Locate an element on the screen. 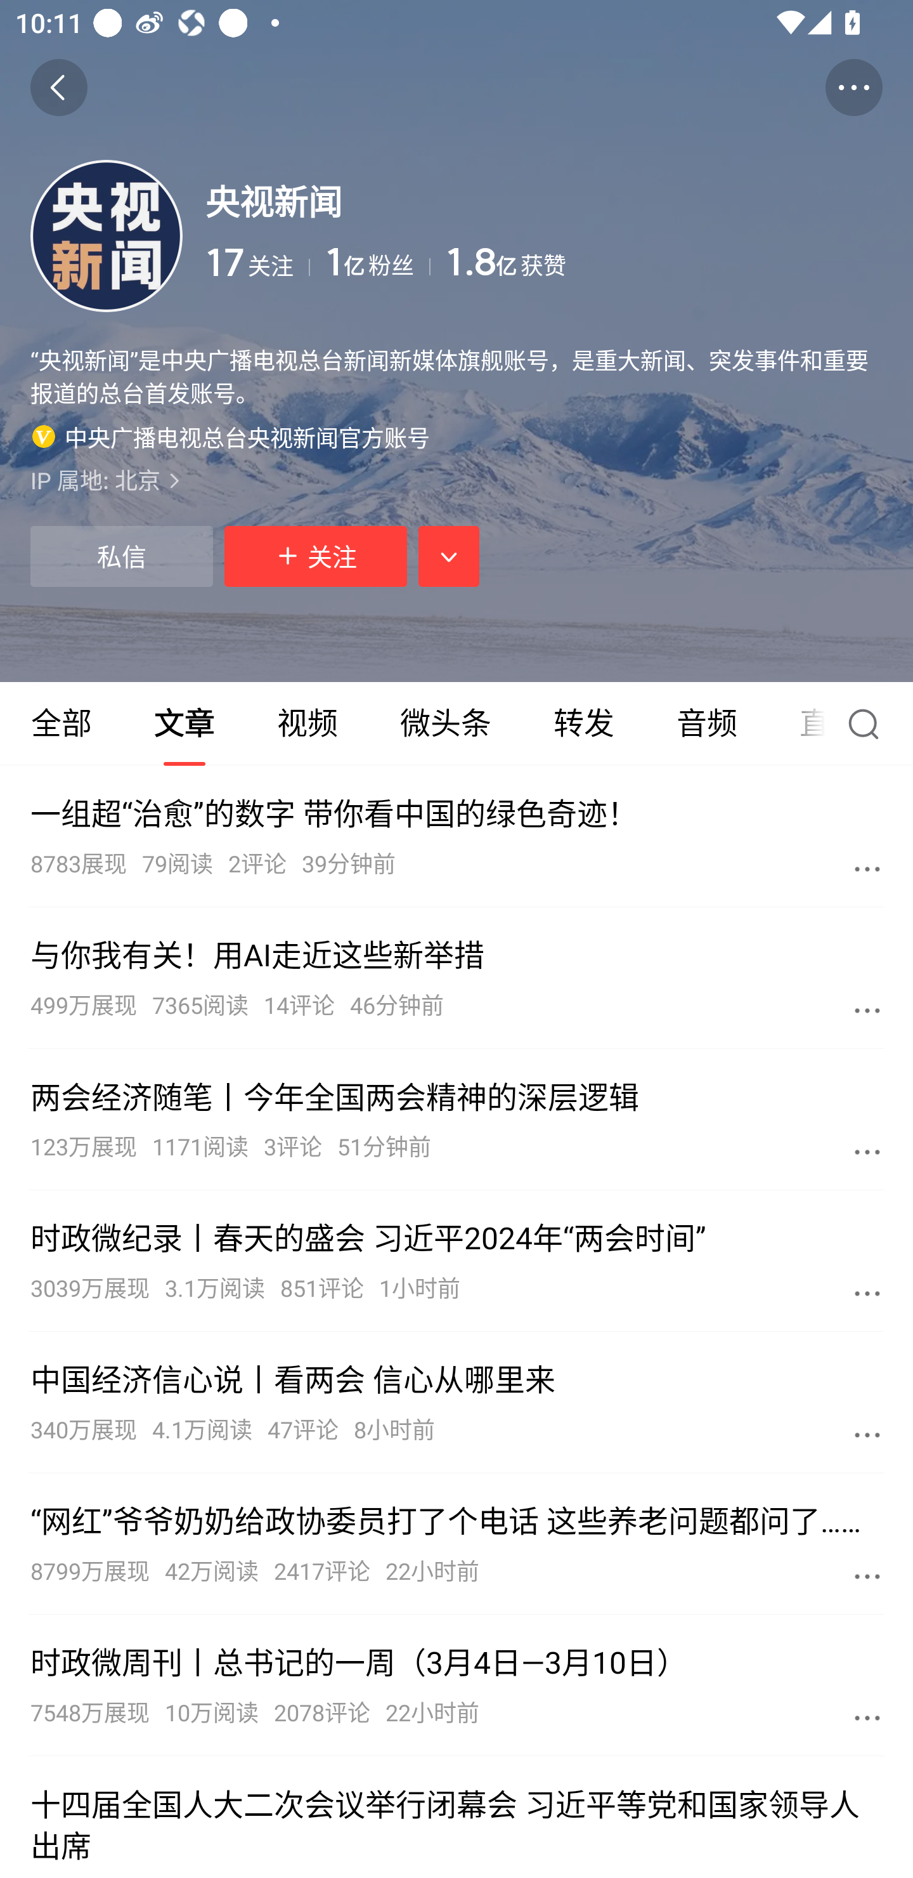 The image size is (913, 1878).      关注 is located at coordinates (316, 556).